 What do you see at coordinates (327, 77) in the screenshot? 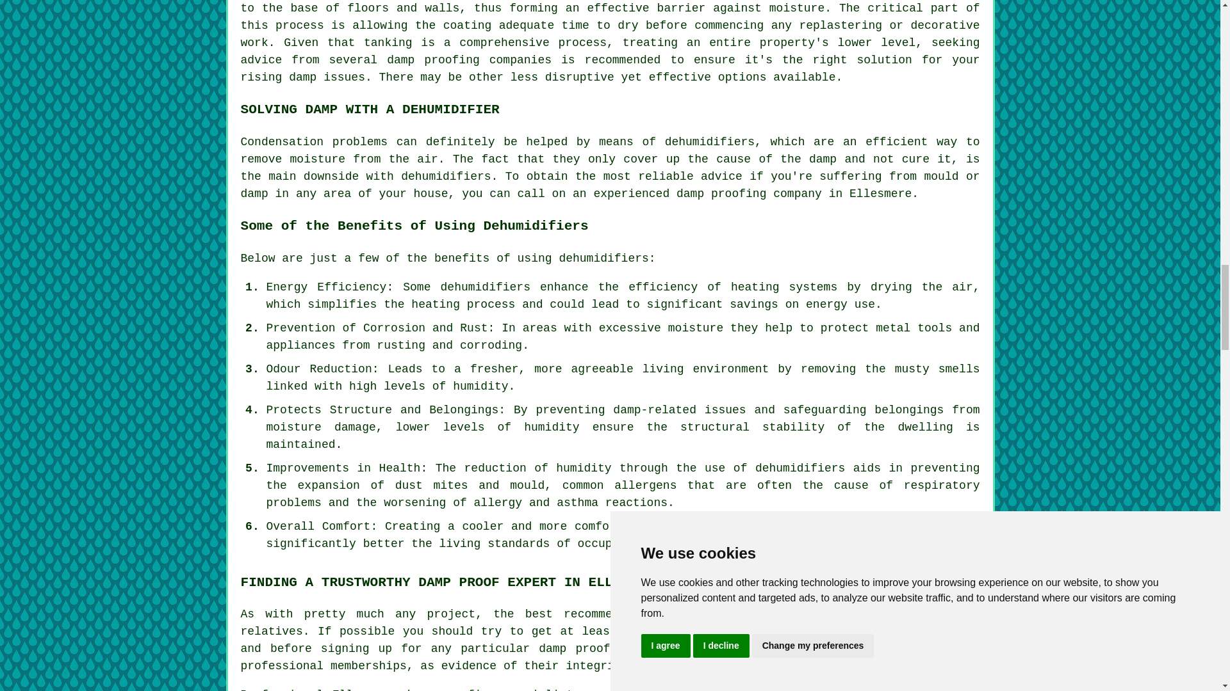
I see `damp issues` at bounding box center [327, 77].